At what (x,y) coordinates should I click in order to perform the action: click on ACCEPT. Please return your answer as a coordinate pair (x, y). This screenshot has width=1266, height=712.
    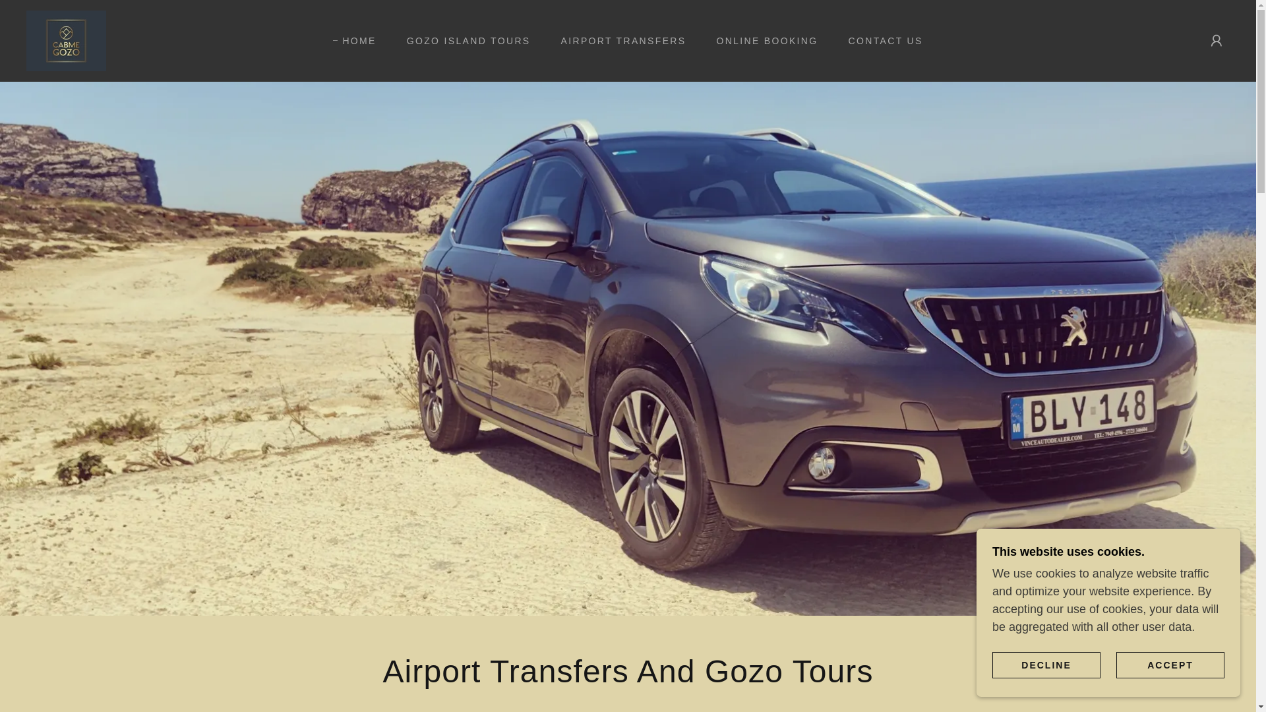
    Looking at the image, I should click on (1170, 665).